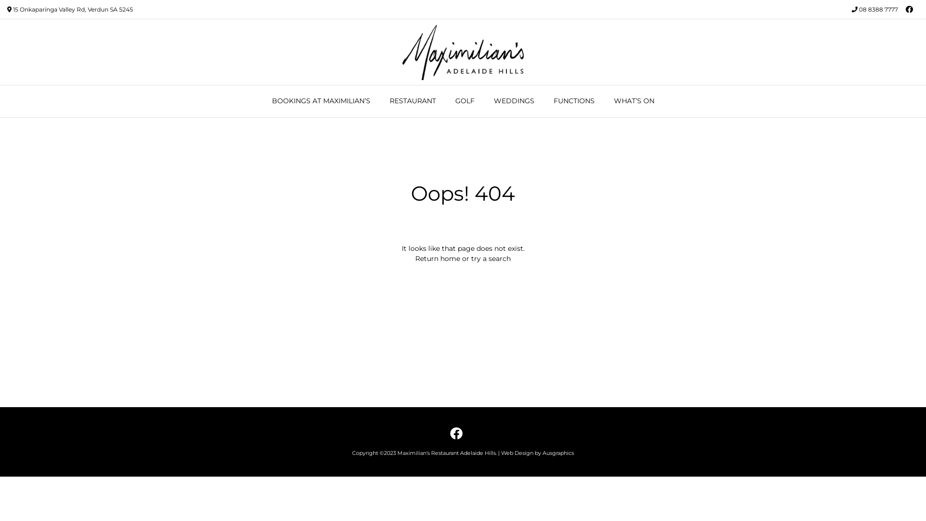 The height and width of the screenshot is (521, 926). Describe the element at coordinates (517, 453) in the screenshot. I see `Web Design` at that location.